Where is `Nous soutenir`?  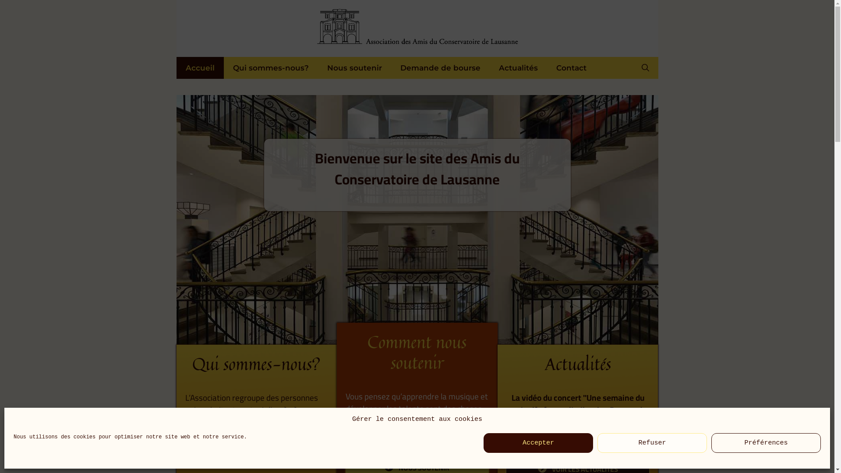 Nous soutenir is located at coordinates (355, 68).